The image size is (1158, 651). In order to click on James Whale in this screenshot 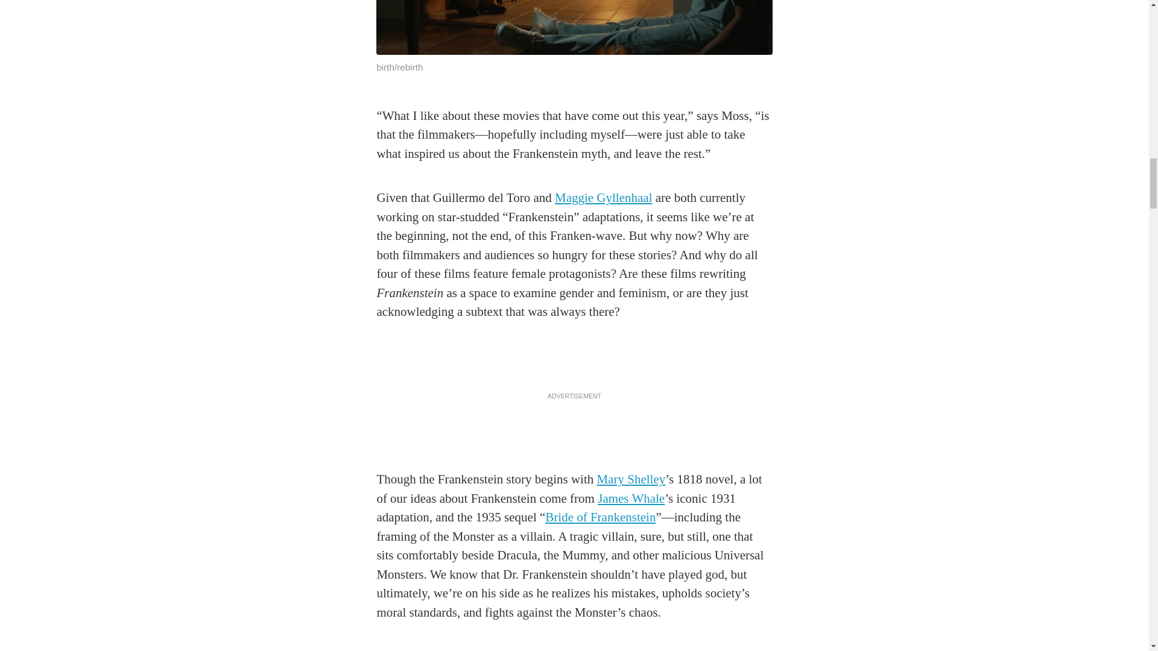, I will do `click(631, 498)`.